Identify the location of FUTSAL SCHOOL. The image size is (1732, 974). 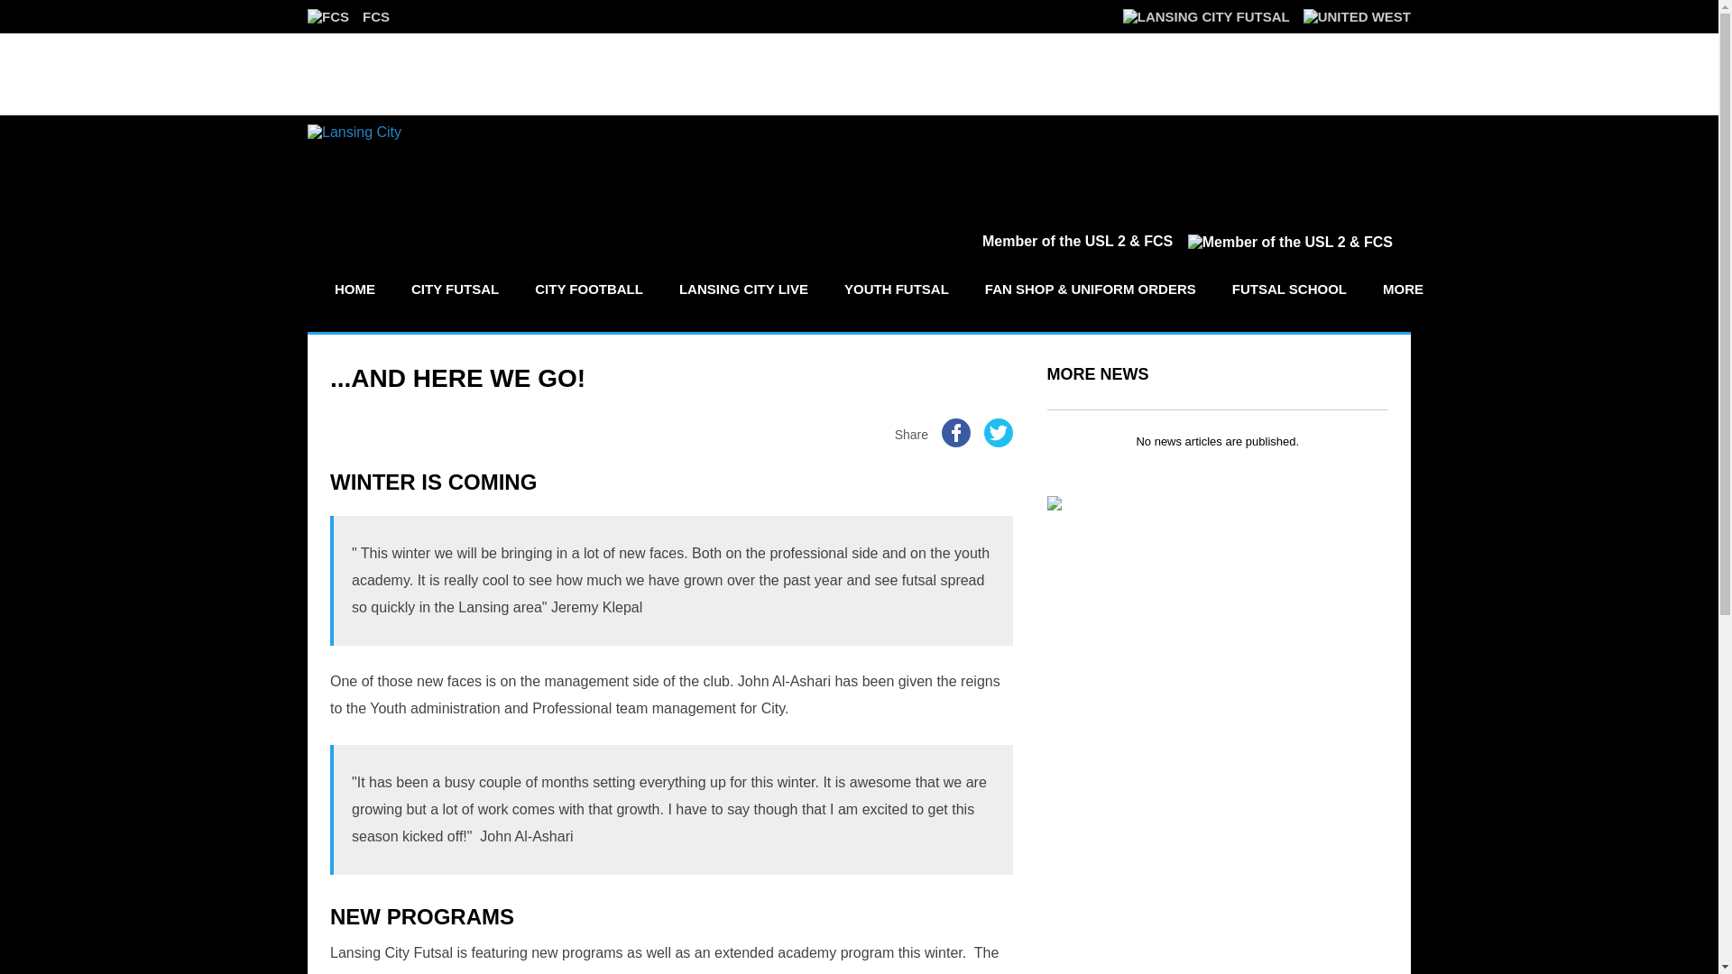
(1289, 289).